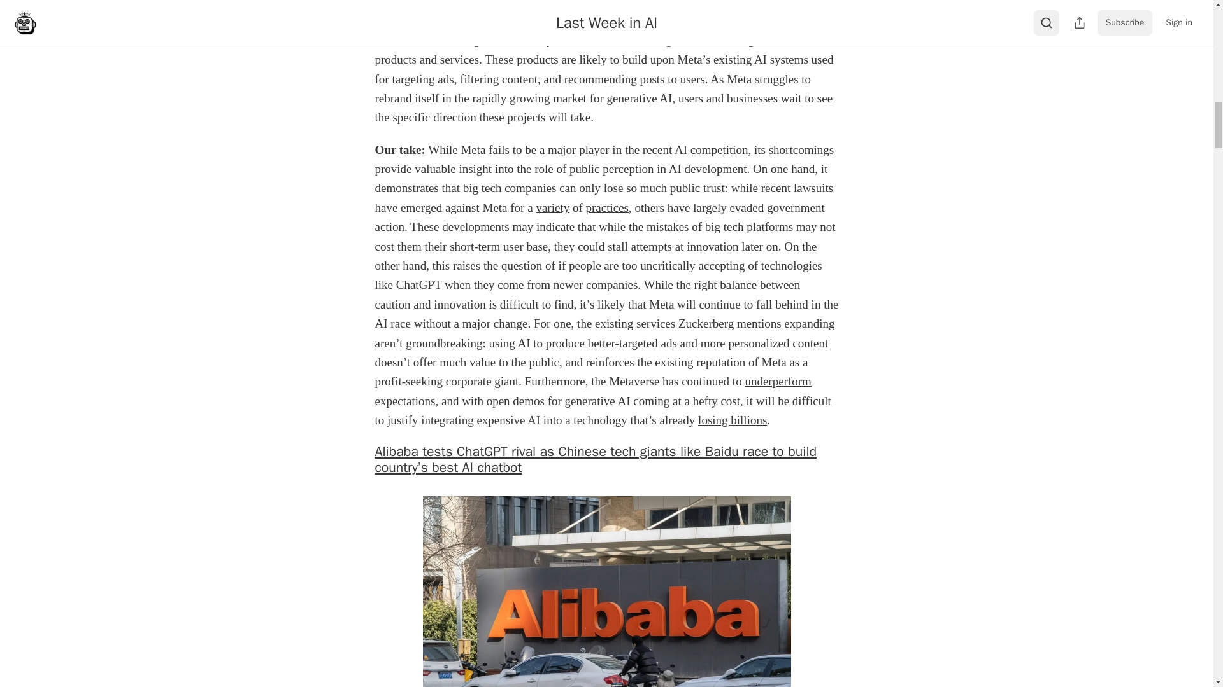 The width and height of the screenshot is (1223, 687). I want to click on The Alibaba office in Beijing. Photo: Bloomberg, so click(607, 592).